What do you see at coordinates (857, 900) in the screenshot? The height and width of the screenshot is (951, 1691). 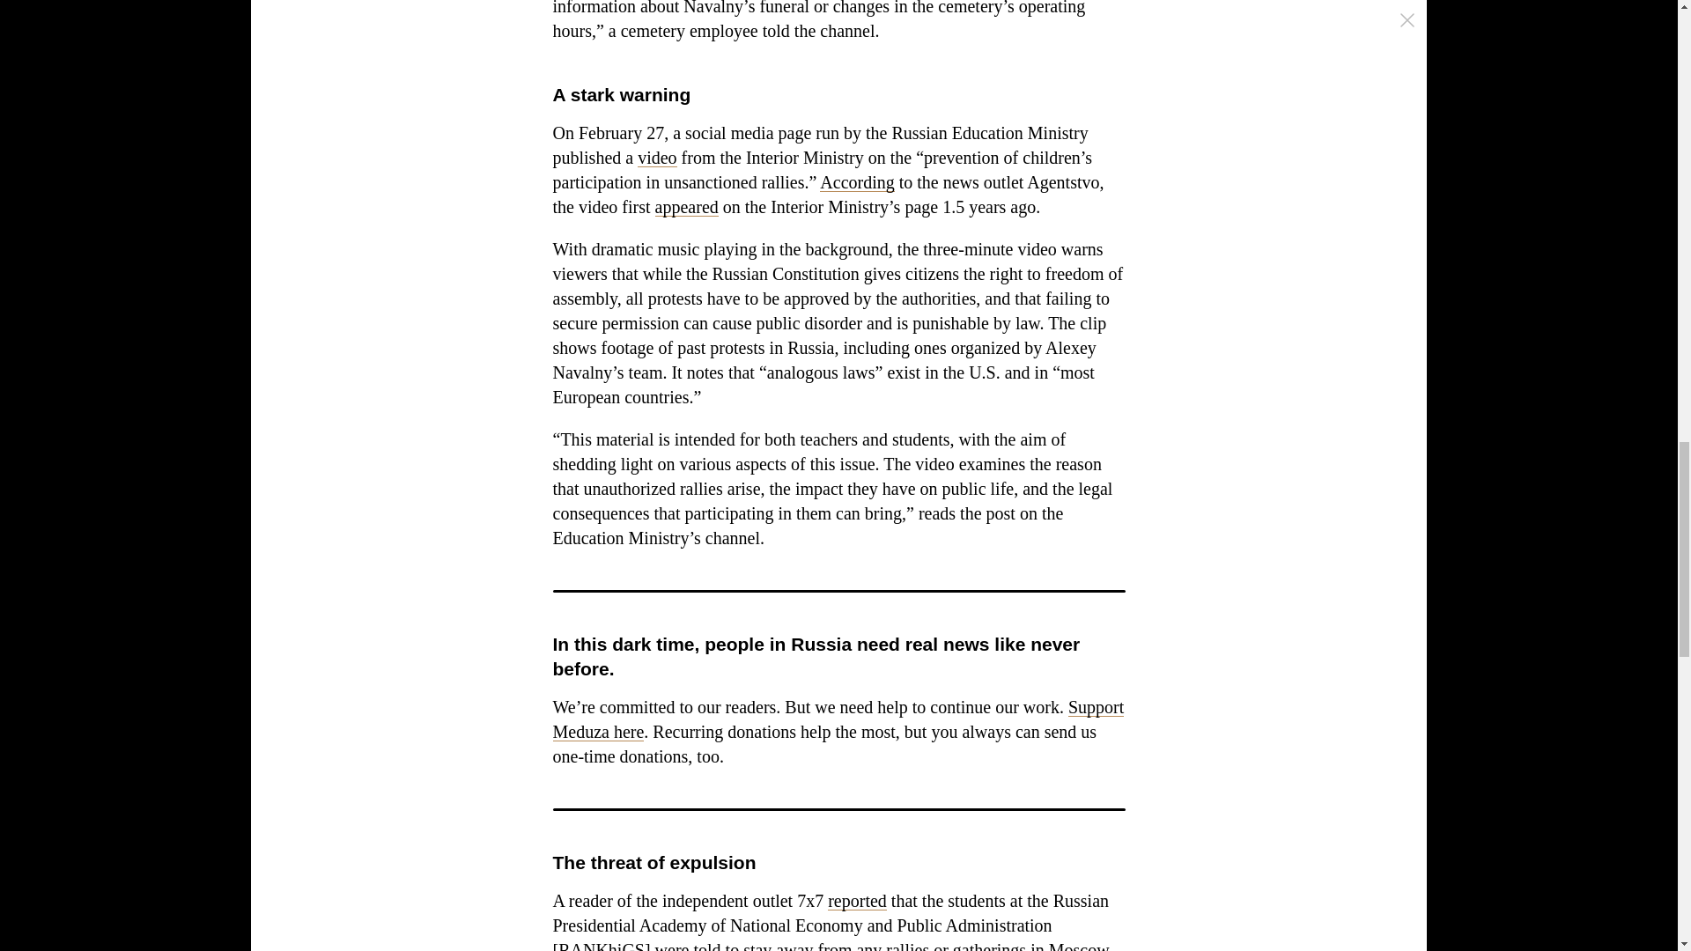 I see `reported` at bounding box center [857, 900].